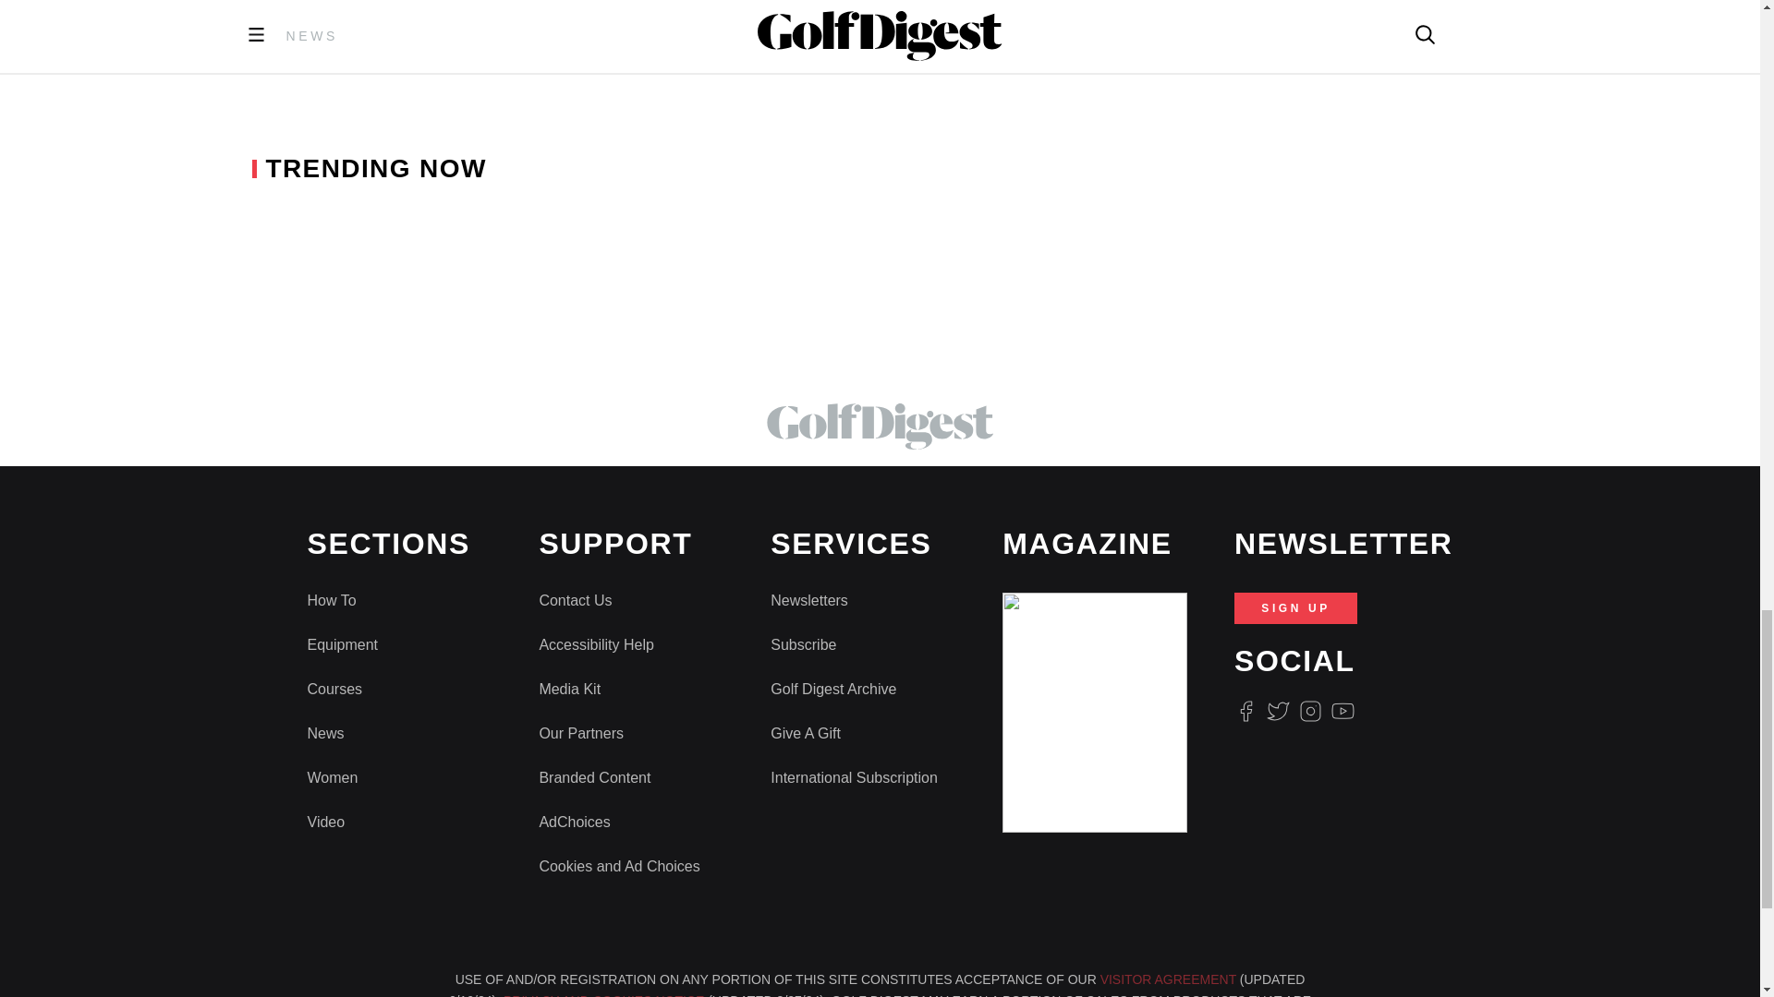 The height and width of the screenshot is (997, 1774). Describe the element at coordinates (1245, 711) in the screenshot. I see `Facebook Logo` at that location.